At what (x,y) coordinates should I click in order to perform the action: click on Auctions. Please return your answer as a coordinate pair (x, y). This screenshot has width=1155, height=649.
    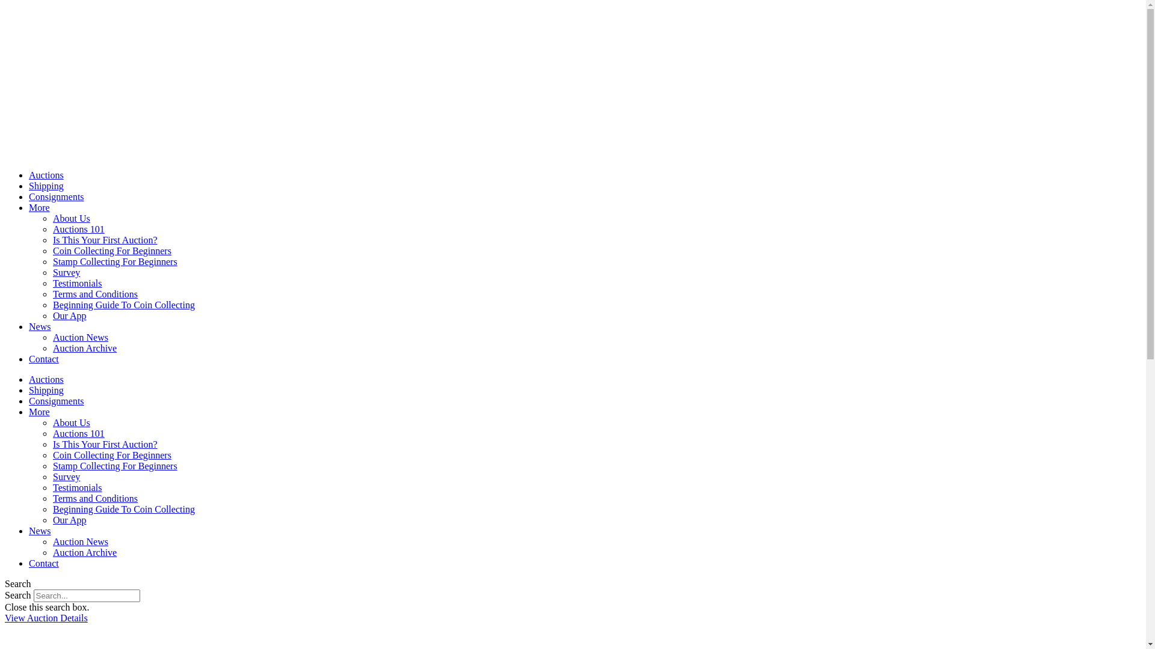
    Looking at the image, I should click on (46, 175).